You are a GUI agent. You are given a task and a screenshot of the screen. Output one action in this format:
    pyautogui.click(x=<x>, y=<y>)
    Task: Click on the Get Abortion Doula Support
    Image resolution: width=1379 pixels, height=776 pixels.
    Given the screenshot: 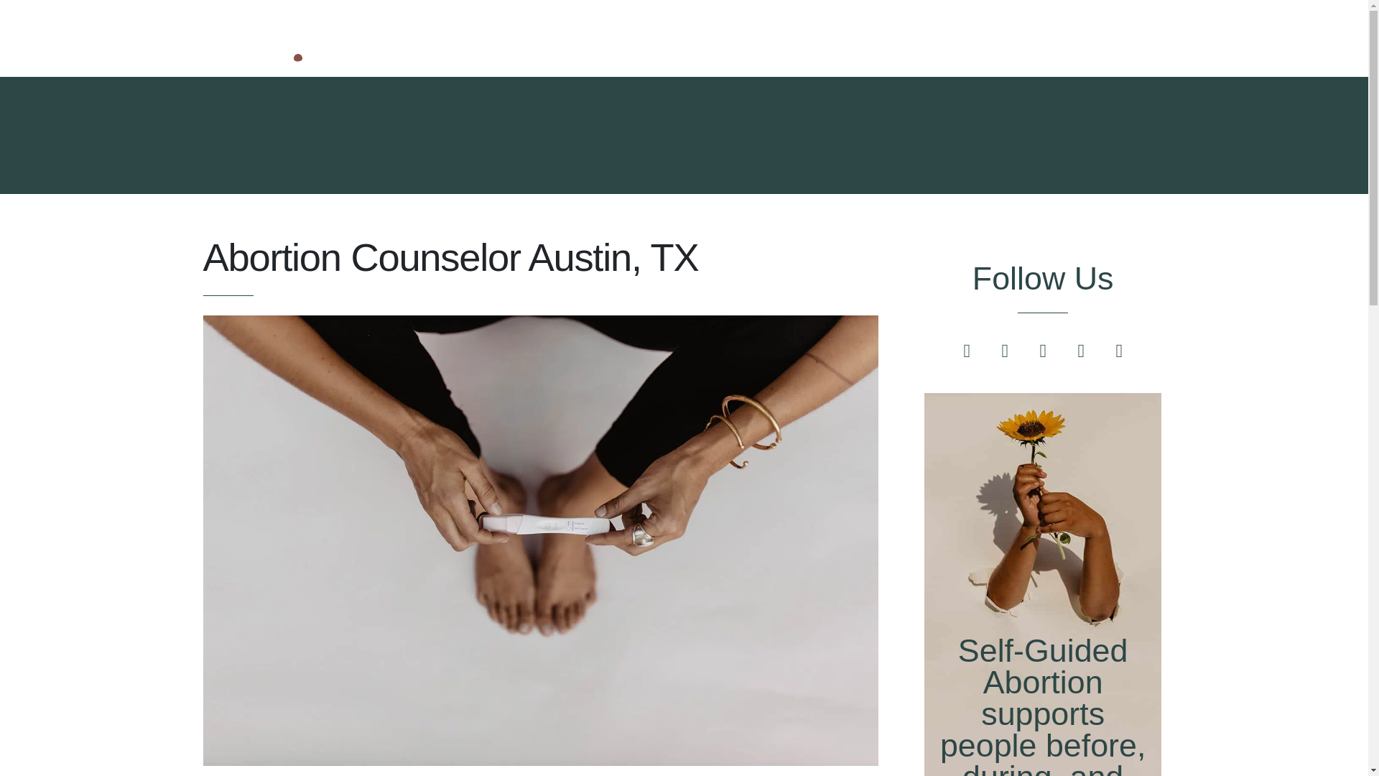 What is the action you would take?
    pyautogui.click(x=945, y=37)
    